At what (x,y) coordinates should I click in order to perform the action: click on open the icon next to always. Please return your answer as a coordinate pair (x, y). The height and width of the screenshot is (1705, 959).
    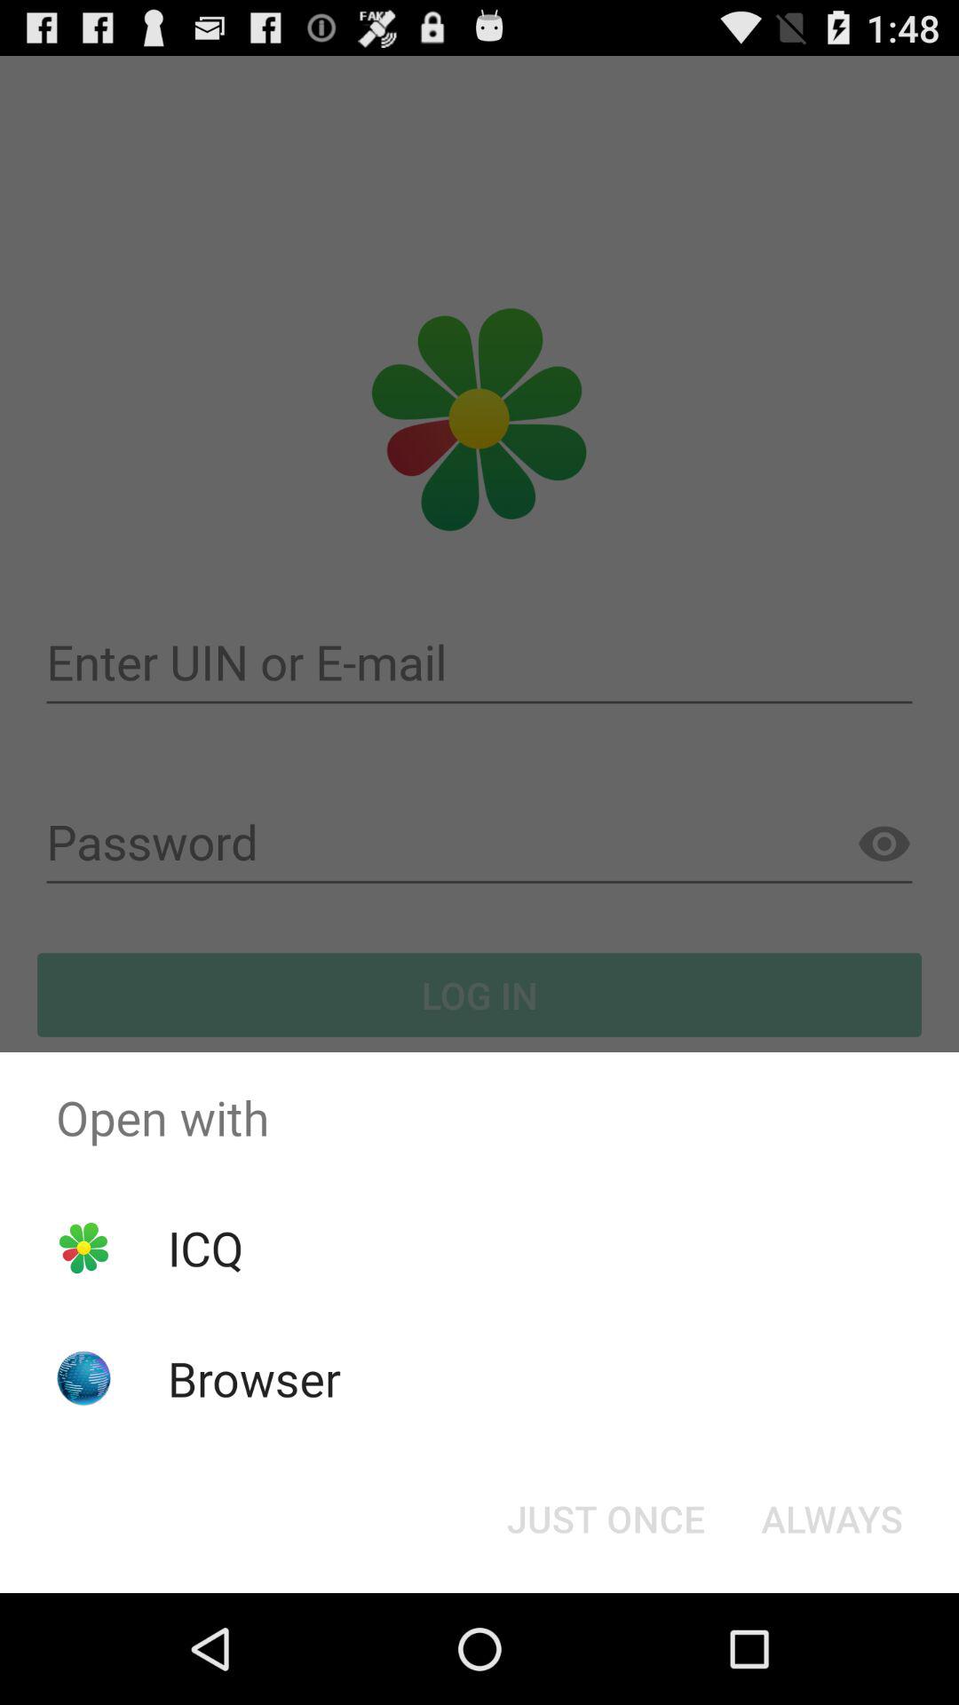
    Looking at the image, I should click on (606, 1519).